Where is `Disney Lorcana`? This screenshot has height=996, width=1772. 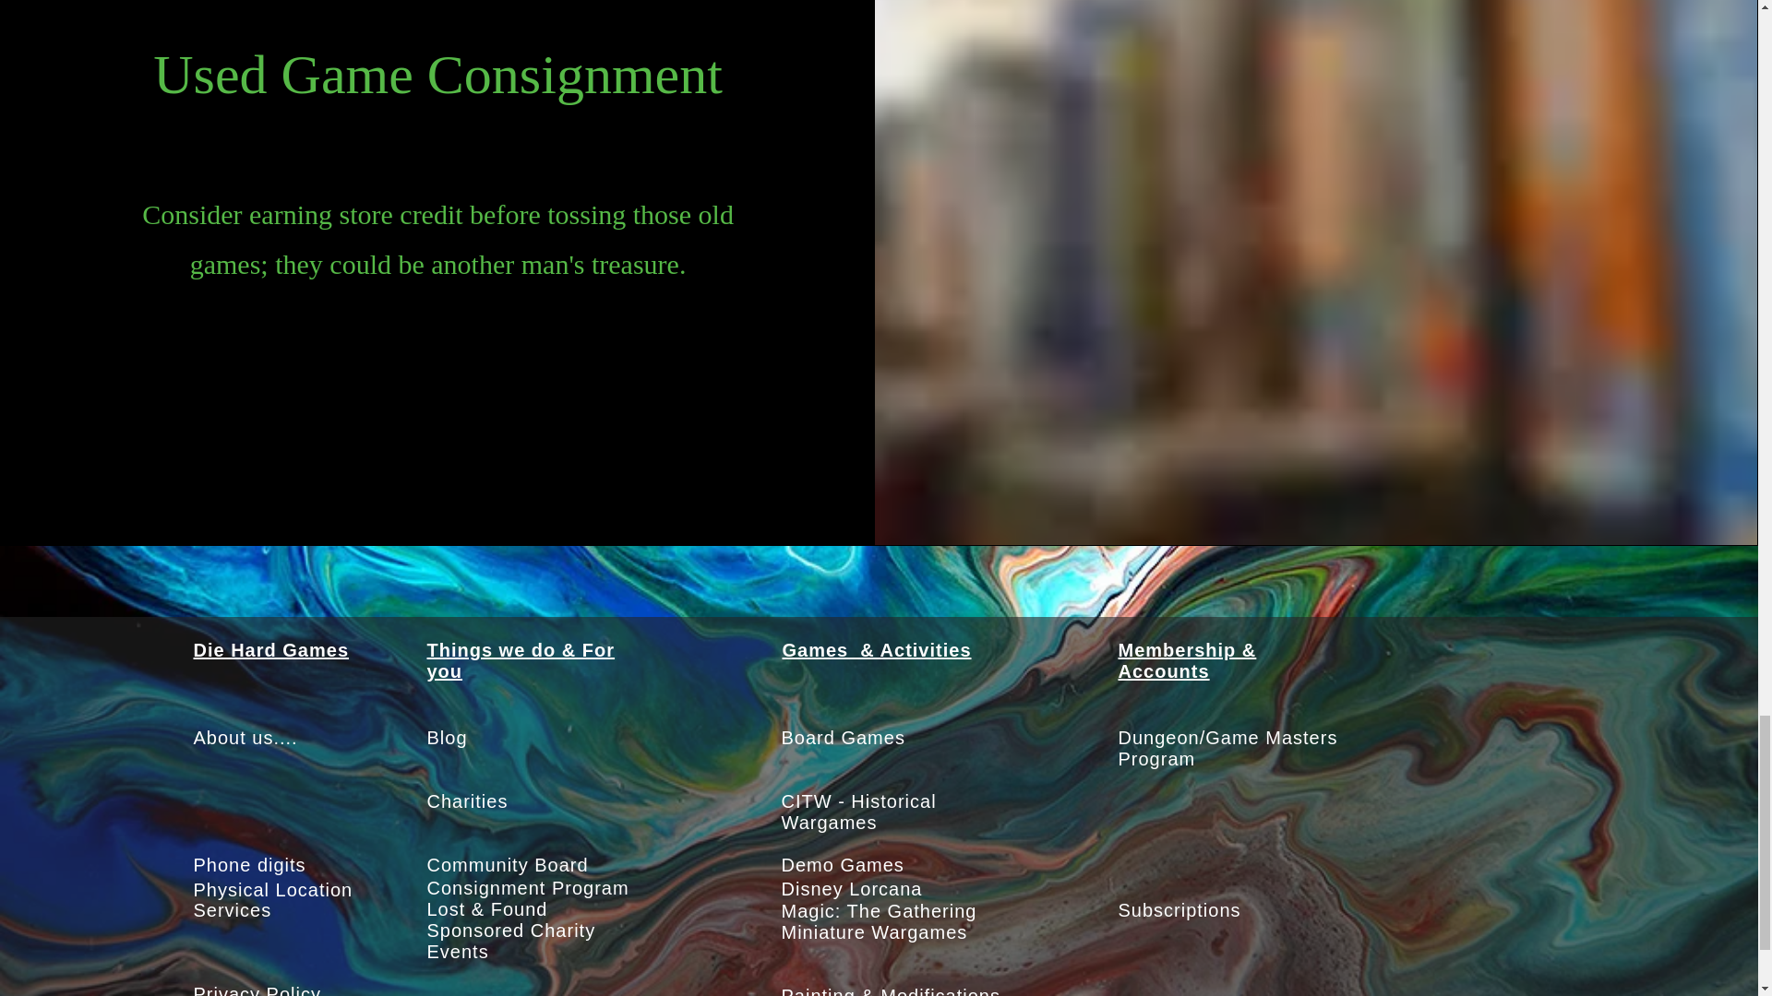 Disney Lorcana is located at coordinates (851, 889).